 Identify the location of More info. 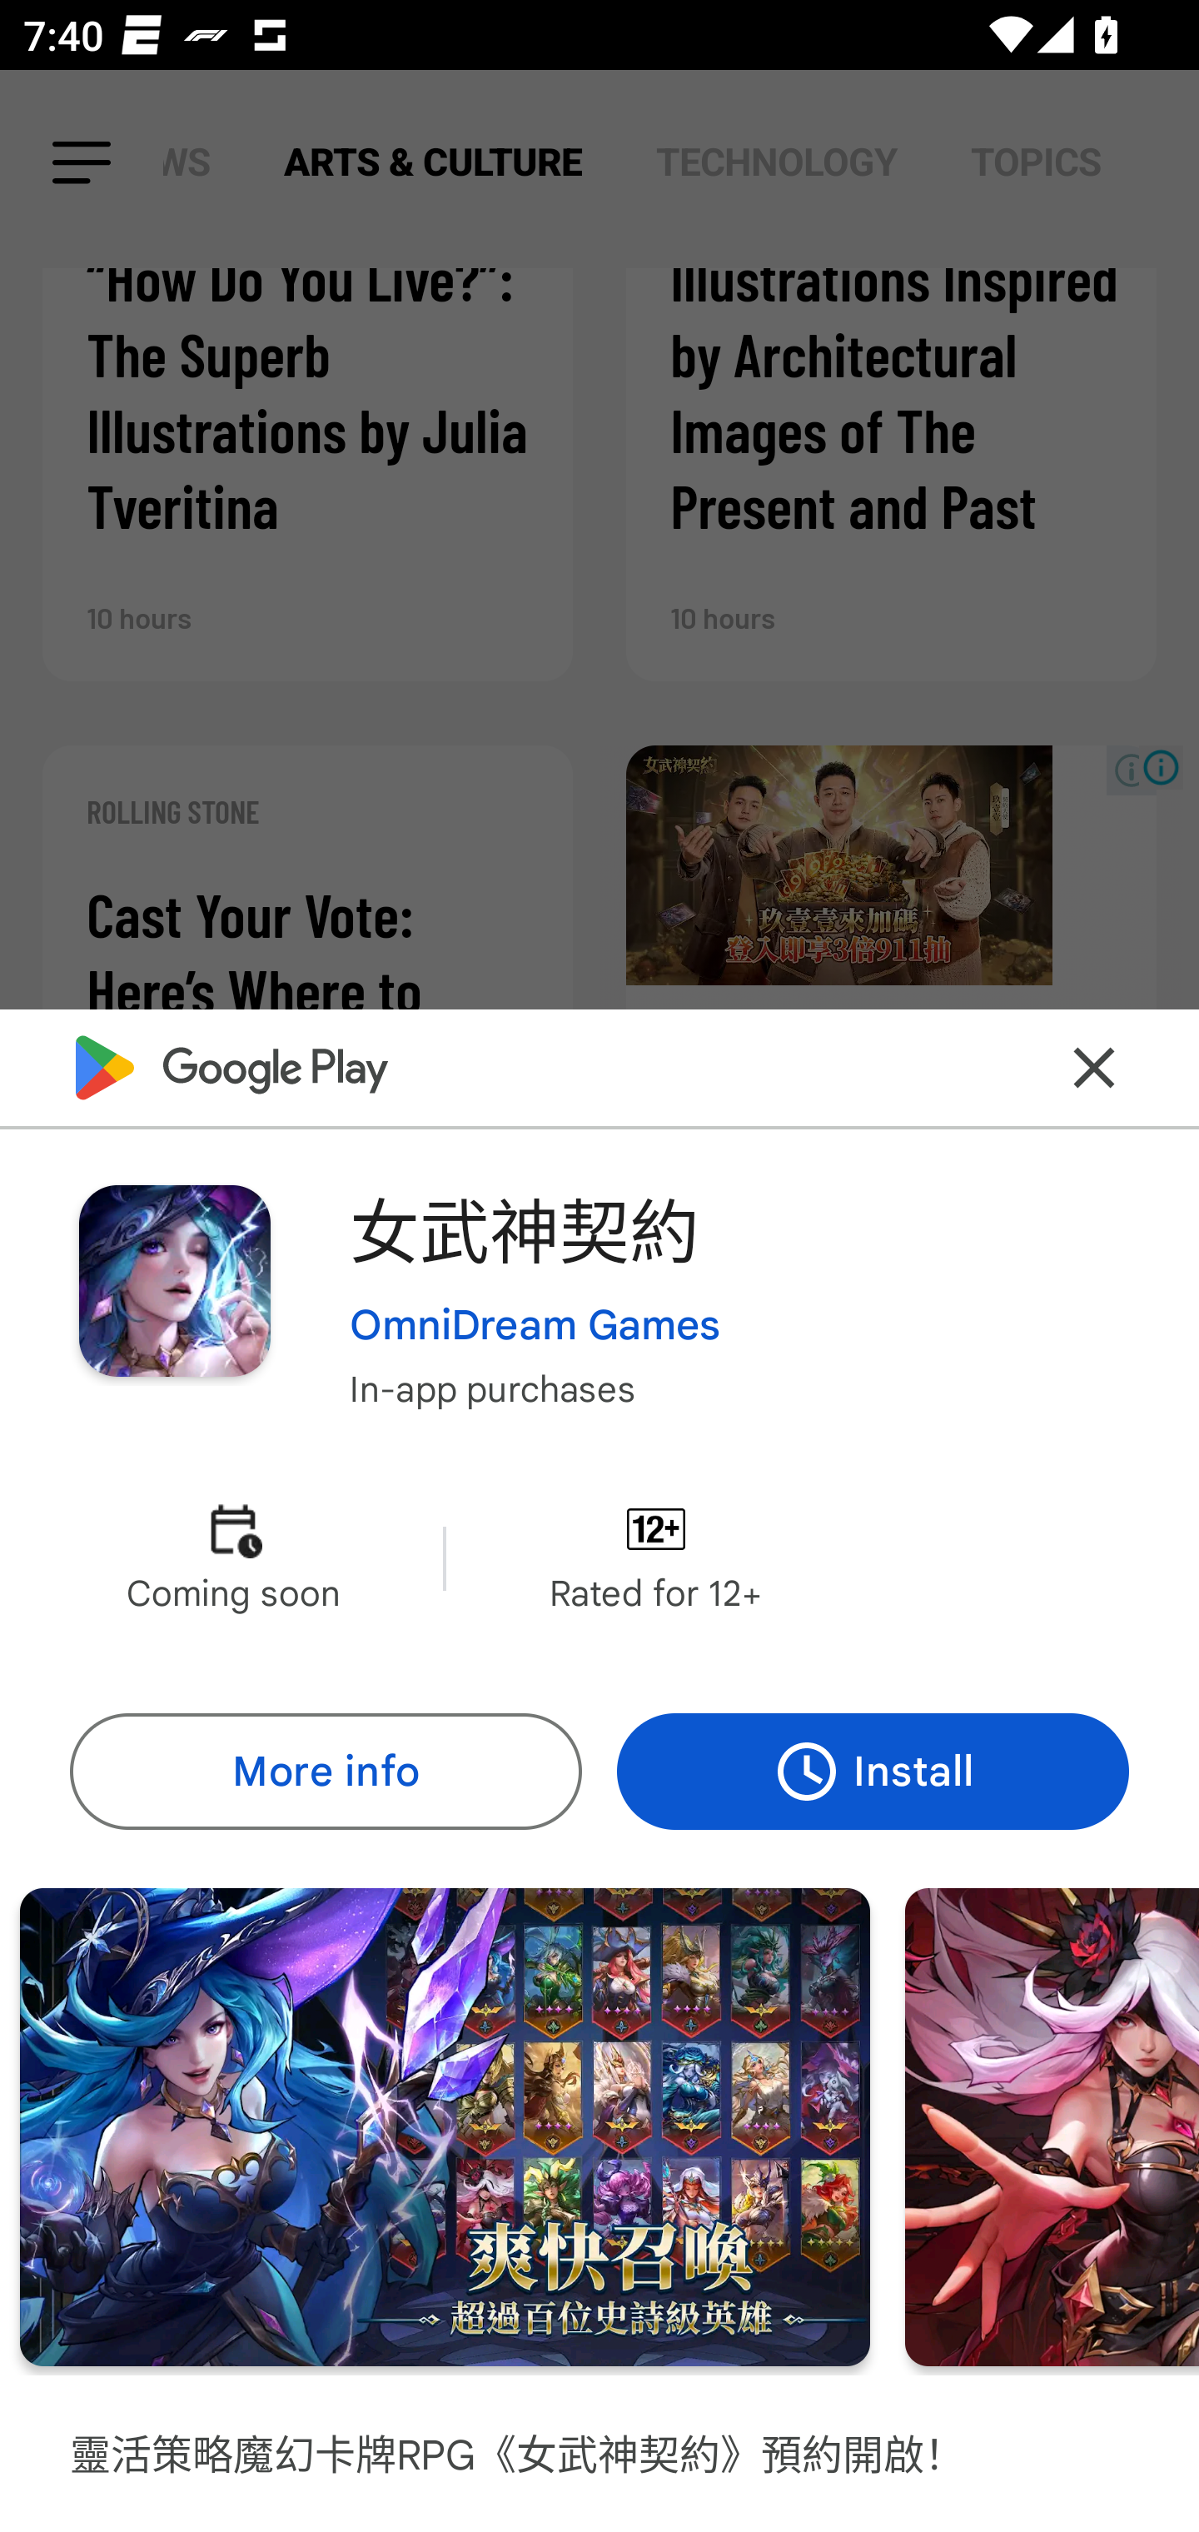
(325, 1772).